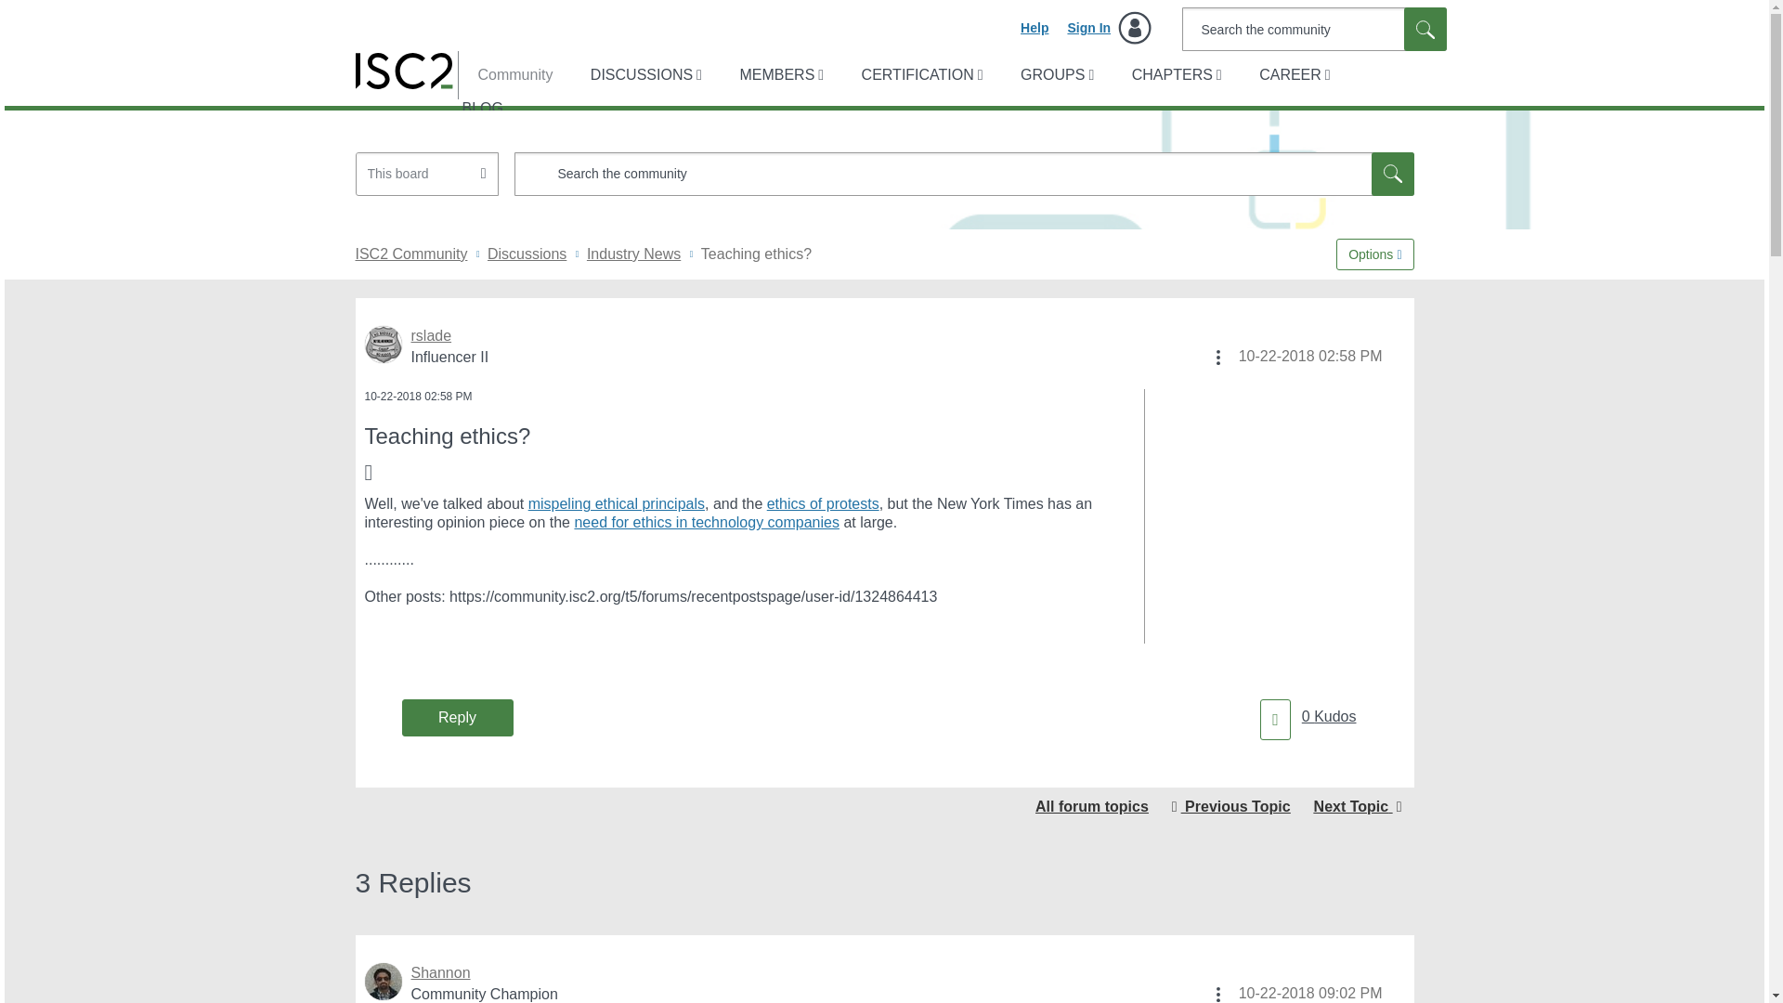 The width and height of the screenshot is (1783, 1003). What do you see at coordinates (1055, 74) in the screenshot?
I see `GROUPS` at bounding box center [1055, 74].